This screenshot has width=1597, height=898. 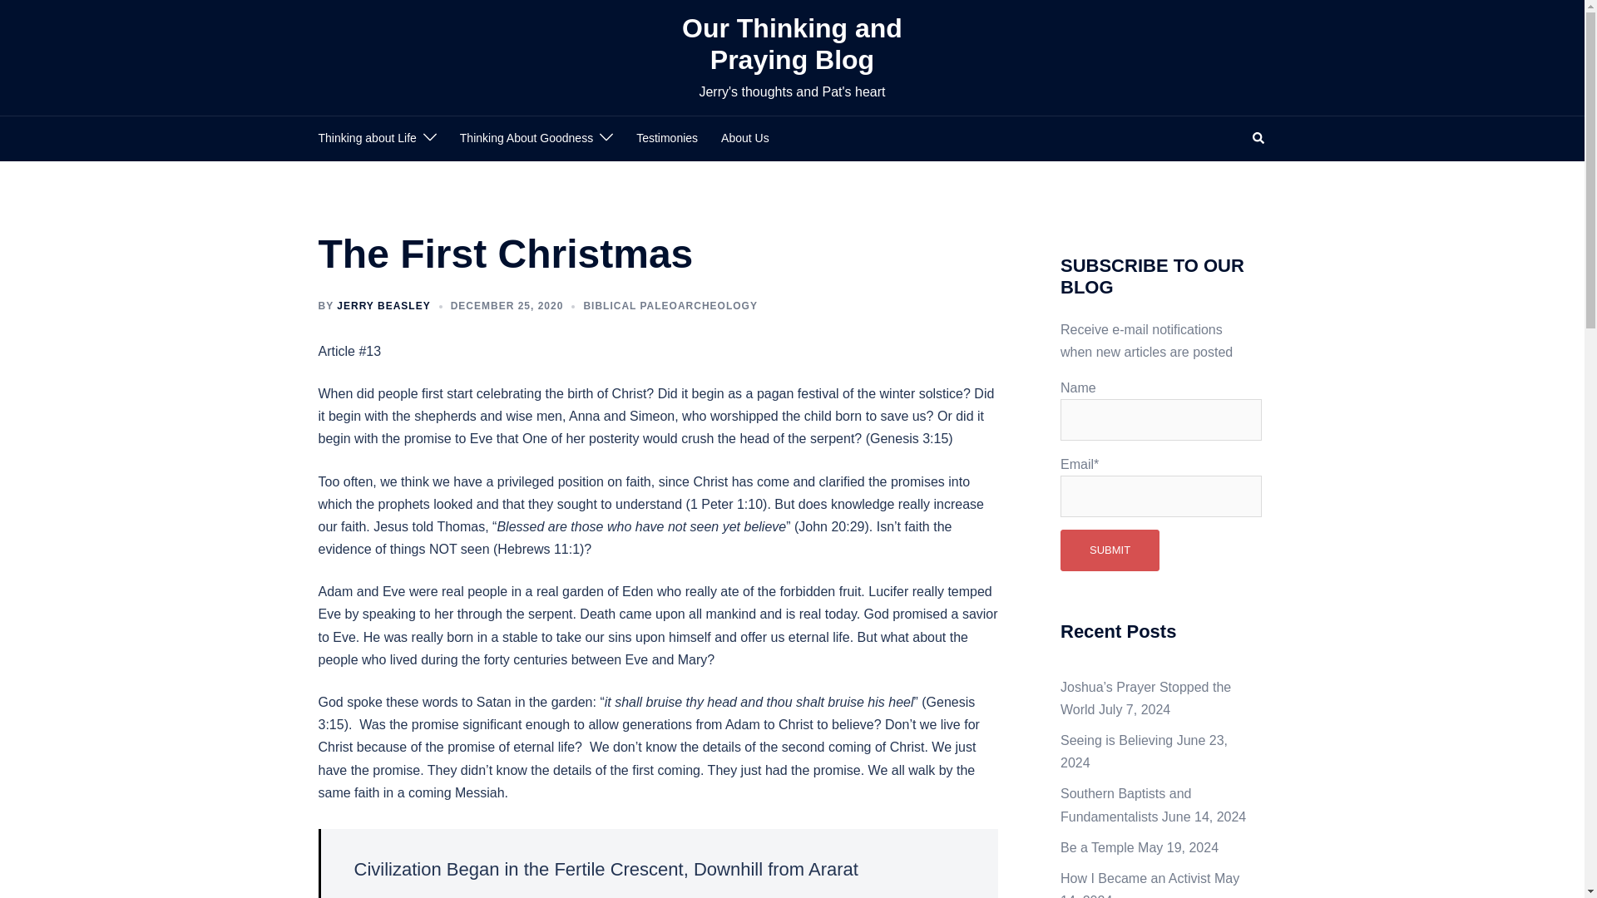 What do you see at coordinates (1116, 740) in the screenshot?
I see `Seeing is Believing` at bounding box center [1116, 740].